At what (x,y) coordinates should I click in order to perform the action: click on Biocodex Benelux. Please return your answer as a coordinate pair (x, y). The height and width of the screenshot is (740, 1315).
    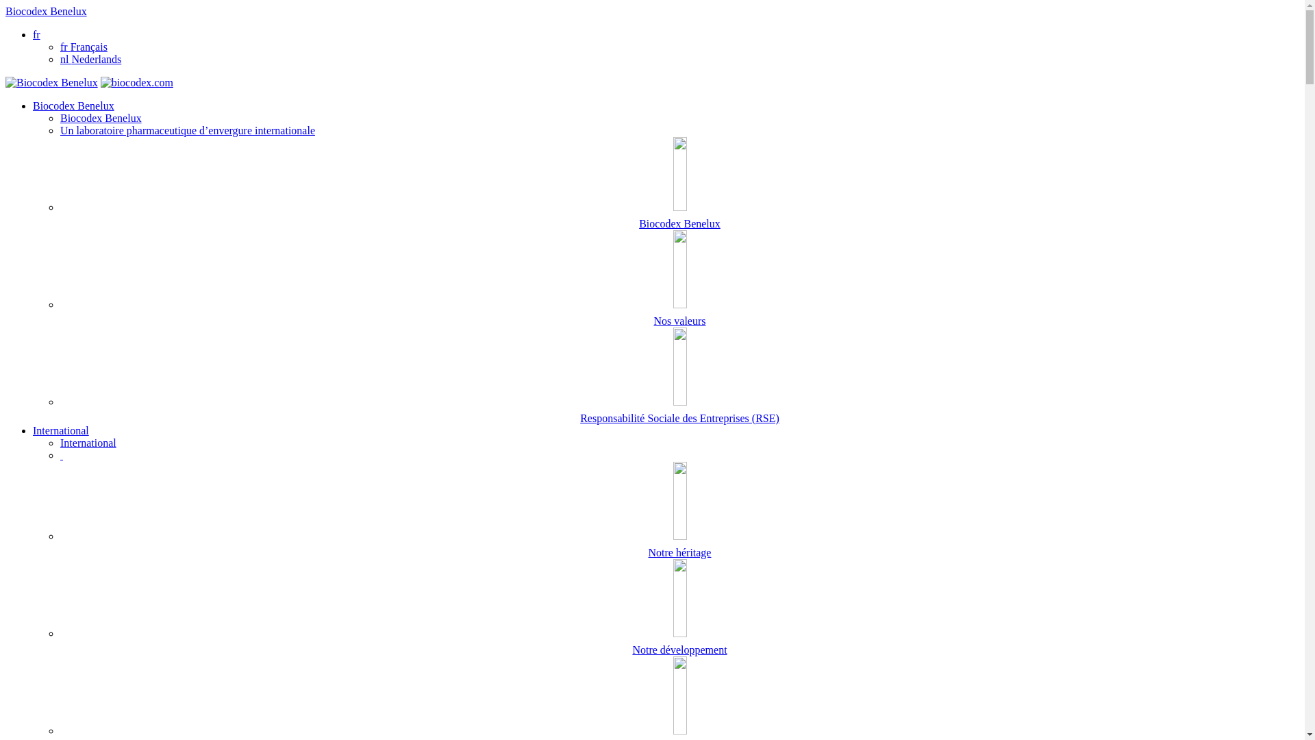
    Looking at the image, I should click on (101, 118).